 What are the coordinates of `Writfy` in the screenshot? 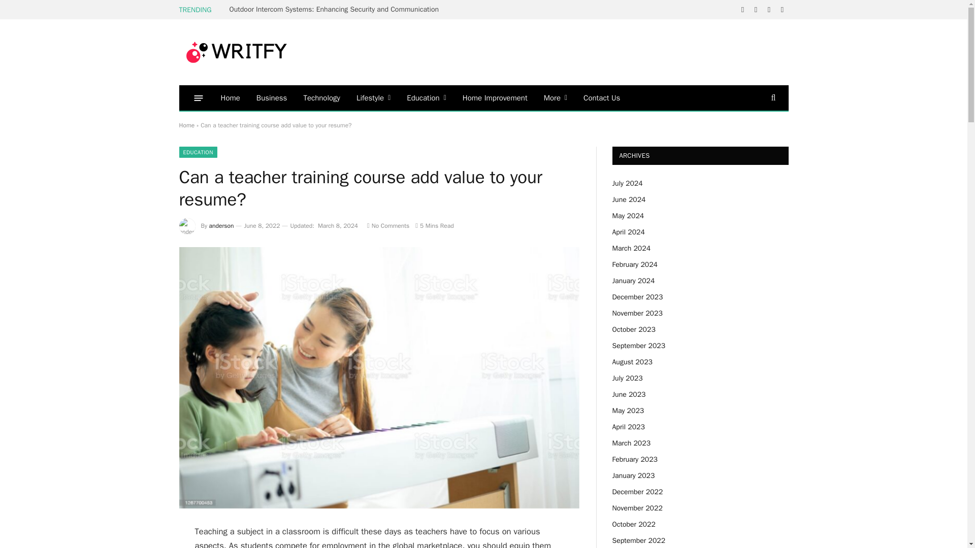 It's located at (235, 52).